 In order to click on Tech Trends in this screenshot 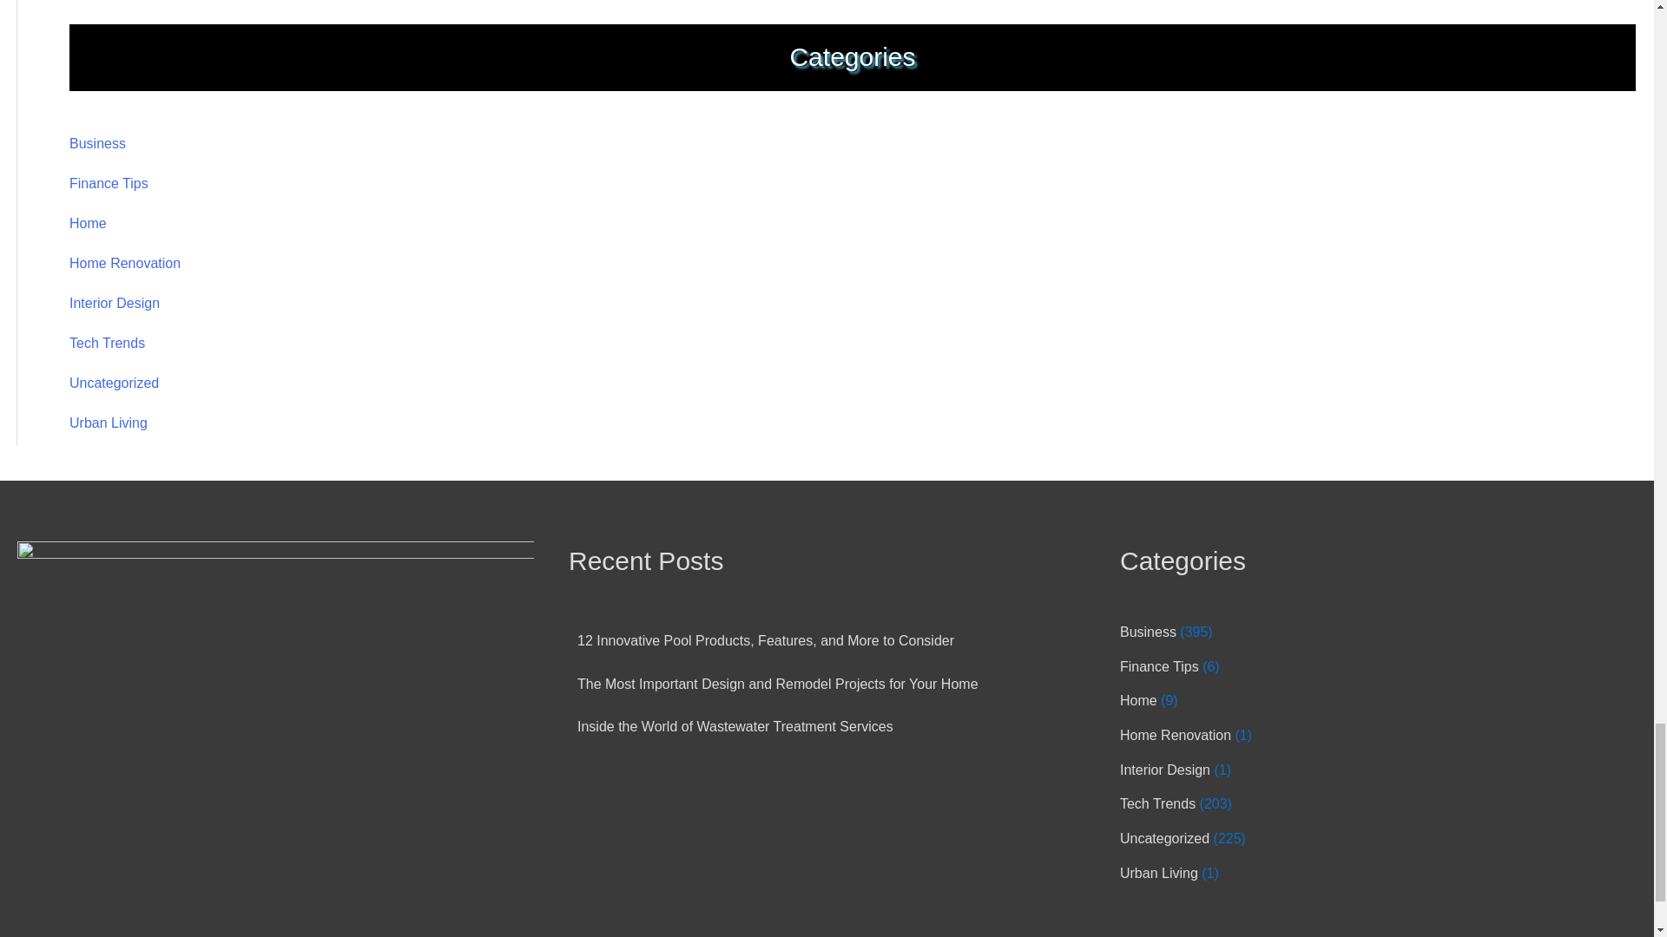, I will do `click(108, 342)`.